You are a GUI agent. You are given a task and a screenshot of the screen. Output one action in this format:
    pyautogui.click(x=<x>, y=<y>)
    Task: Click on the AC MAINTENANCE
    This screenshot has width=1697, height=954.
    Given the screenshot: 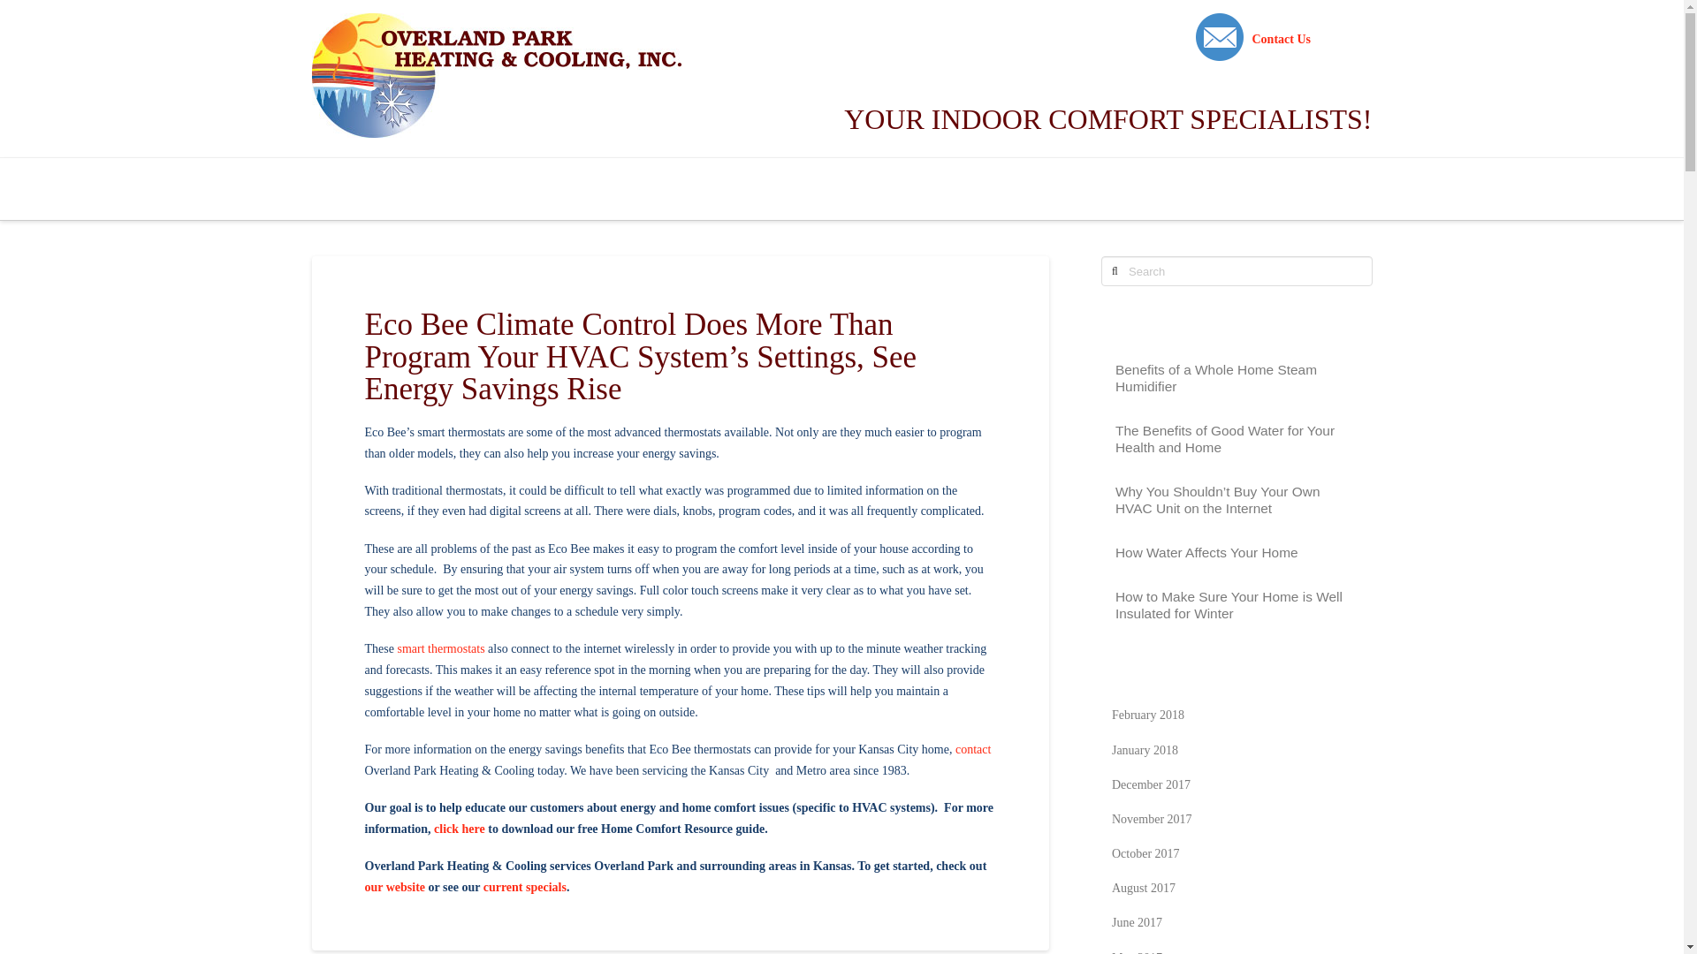 What is the action you would take?
    pyautogui.click(x=462, y=189)
    